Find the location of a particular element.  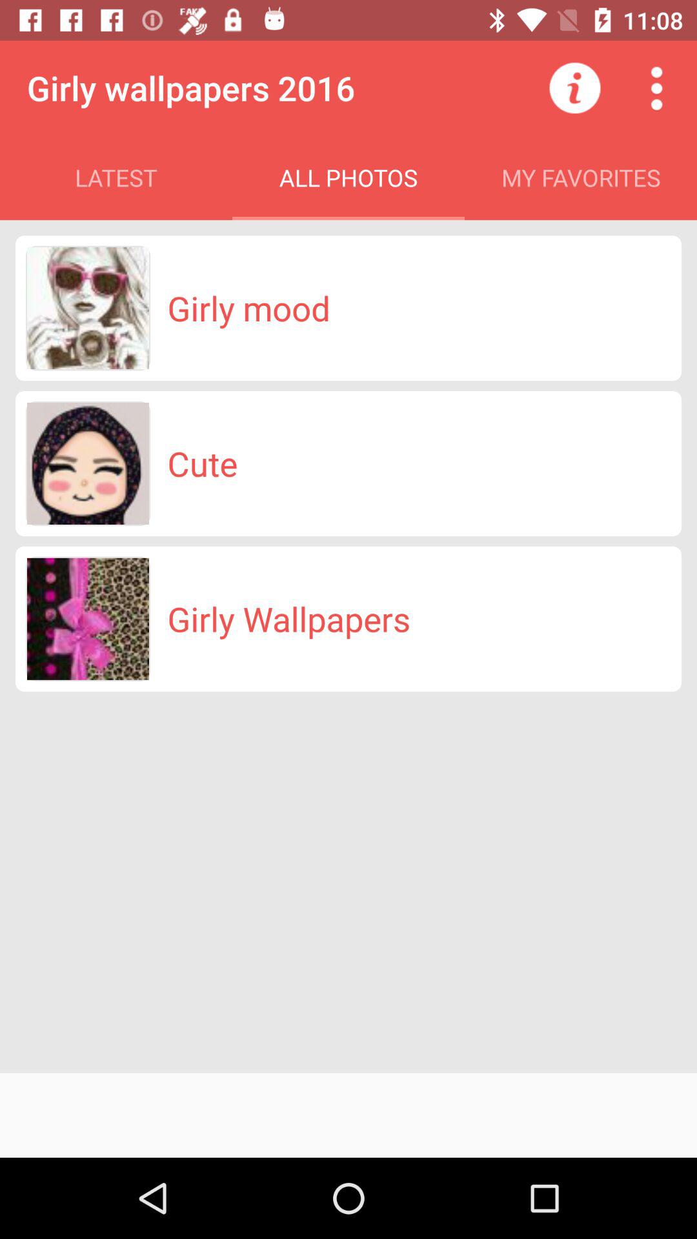

click the item above the my favorites icon is located at coordinates (574, 88).